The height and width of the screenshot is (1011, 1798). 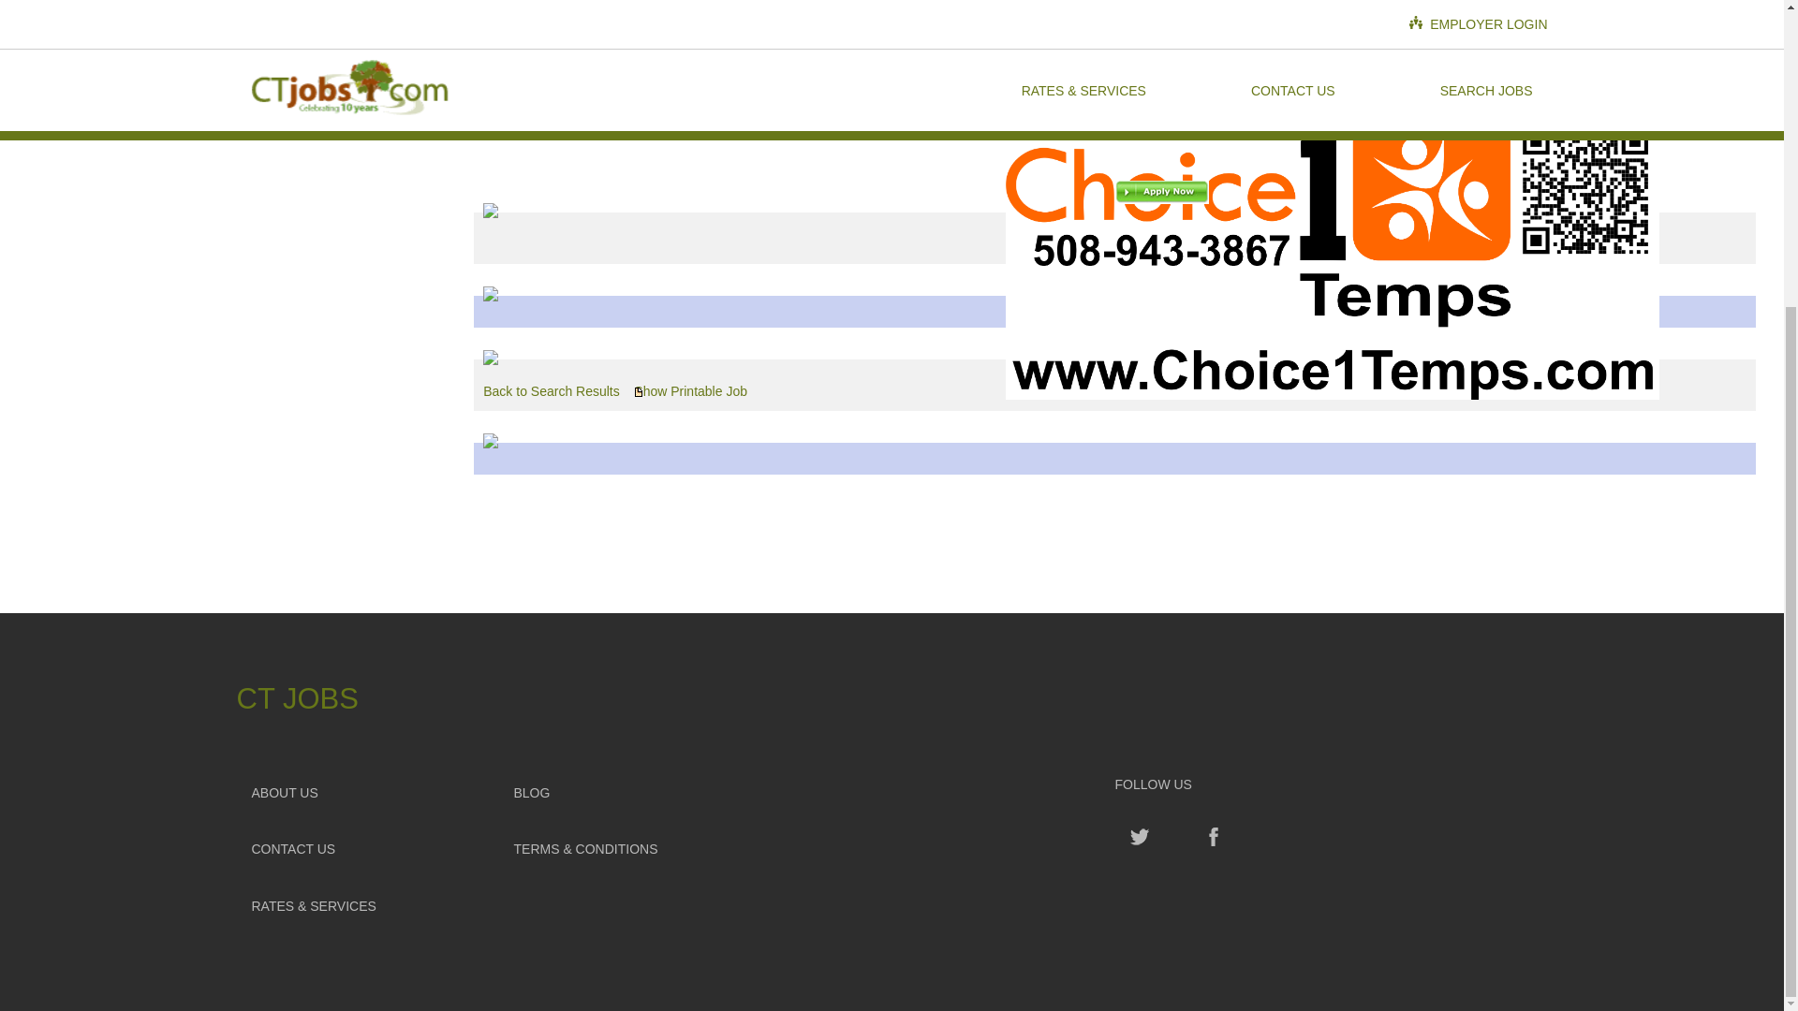 What do you see at coordinates (552, 391) in the screenshot?
I see `Back to Search Results` at bounding box center [552, 391].